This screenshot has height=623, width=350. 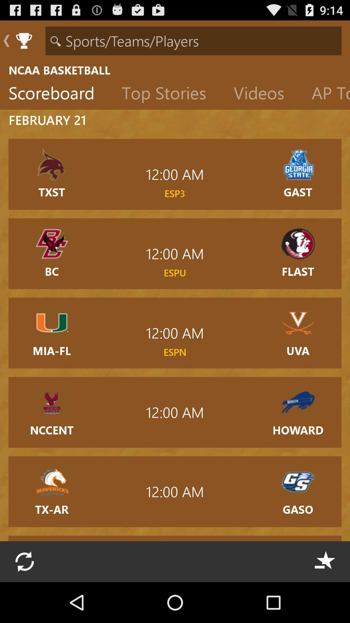 I want to click on jump until videos item, so click(x=264, y=94).